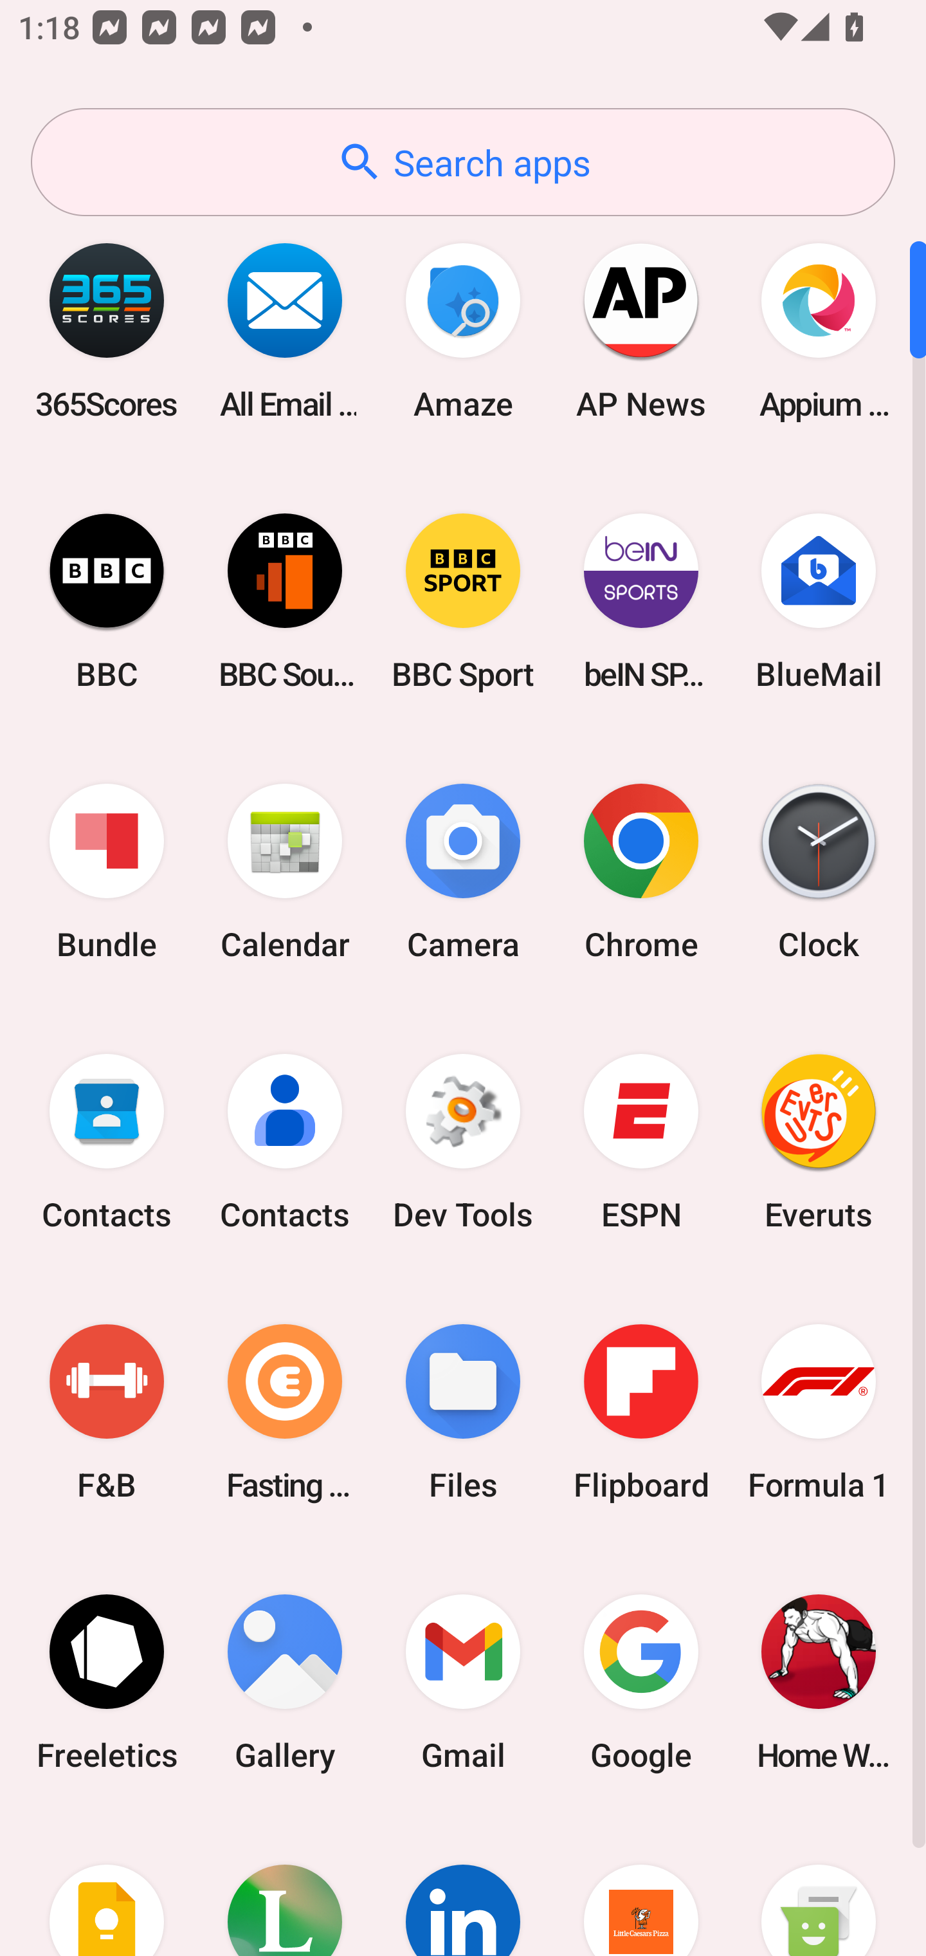  What do you see at coordinates (463, 601) in the screenshot?
I see `BBC Sport` at bounding box center [463, 601].